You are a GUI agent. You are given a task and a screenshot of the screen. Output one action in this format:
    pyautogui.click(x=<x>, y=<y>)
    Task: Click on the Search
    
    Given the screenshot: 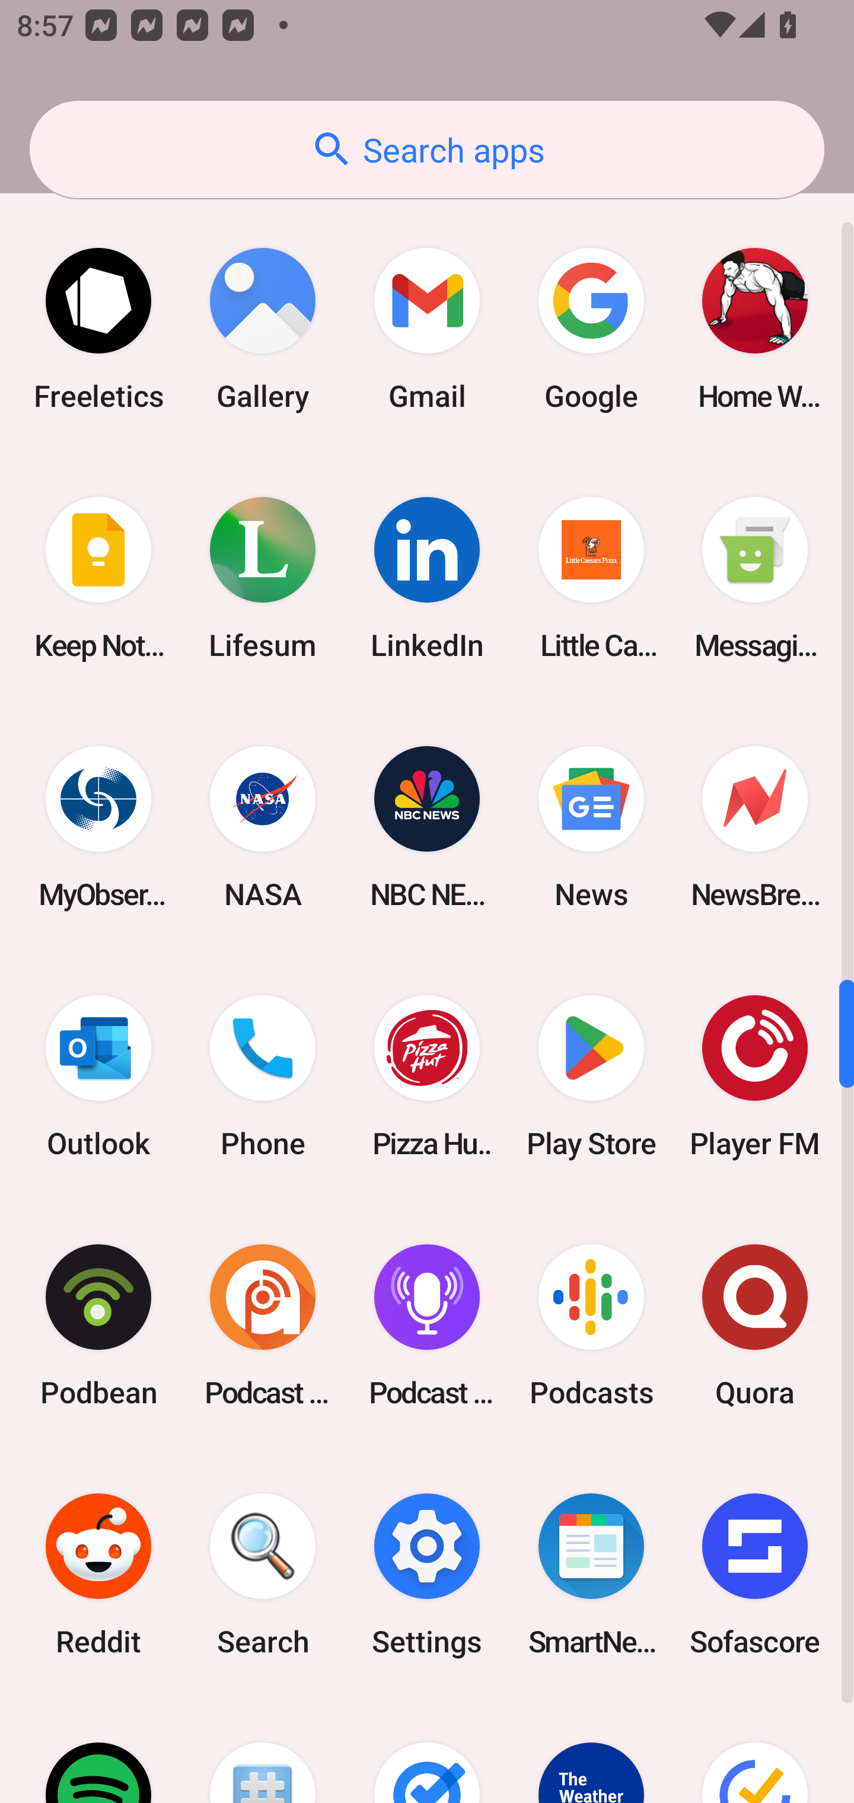 What is the action you would take?
    pyautogui.click(x=263, y=1574)
    